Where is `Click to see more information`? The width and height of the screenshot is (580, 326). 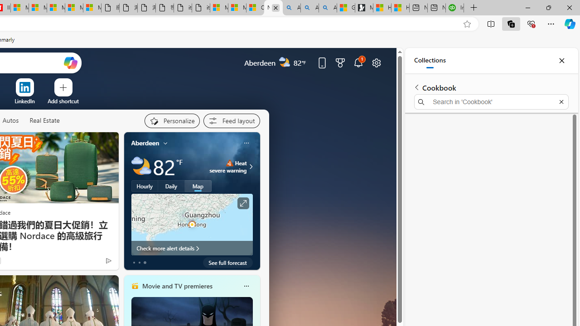 Click to see more information is located at coordinates (243, 203).